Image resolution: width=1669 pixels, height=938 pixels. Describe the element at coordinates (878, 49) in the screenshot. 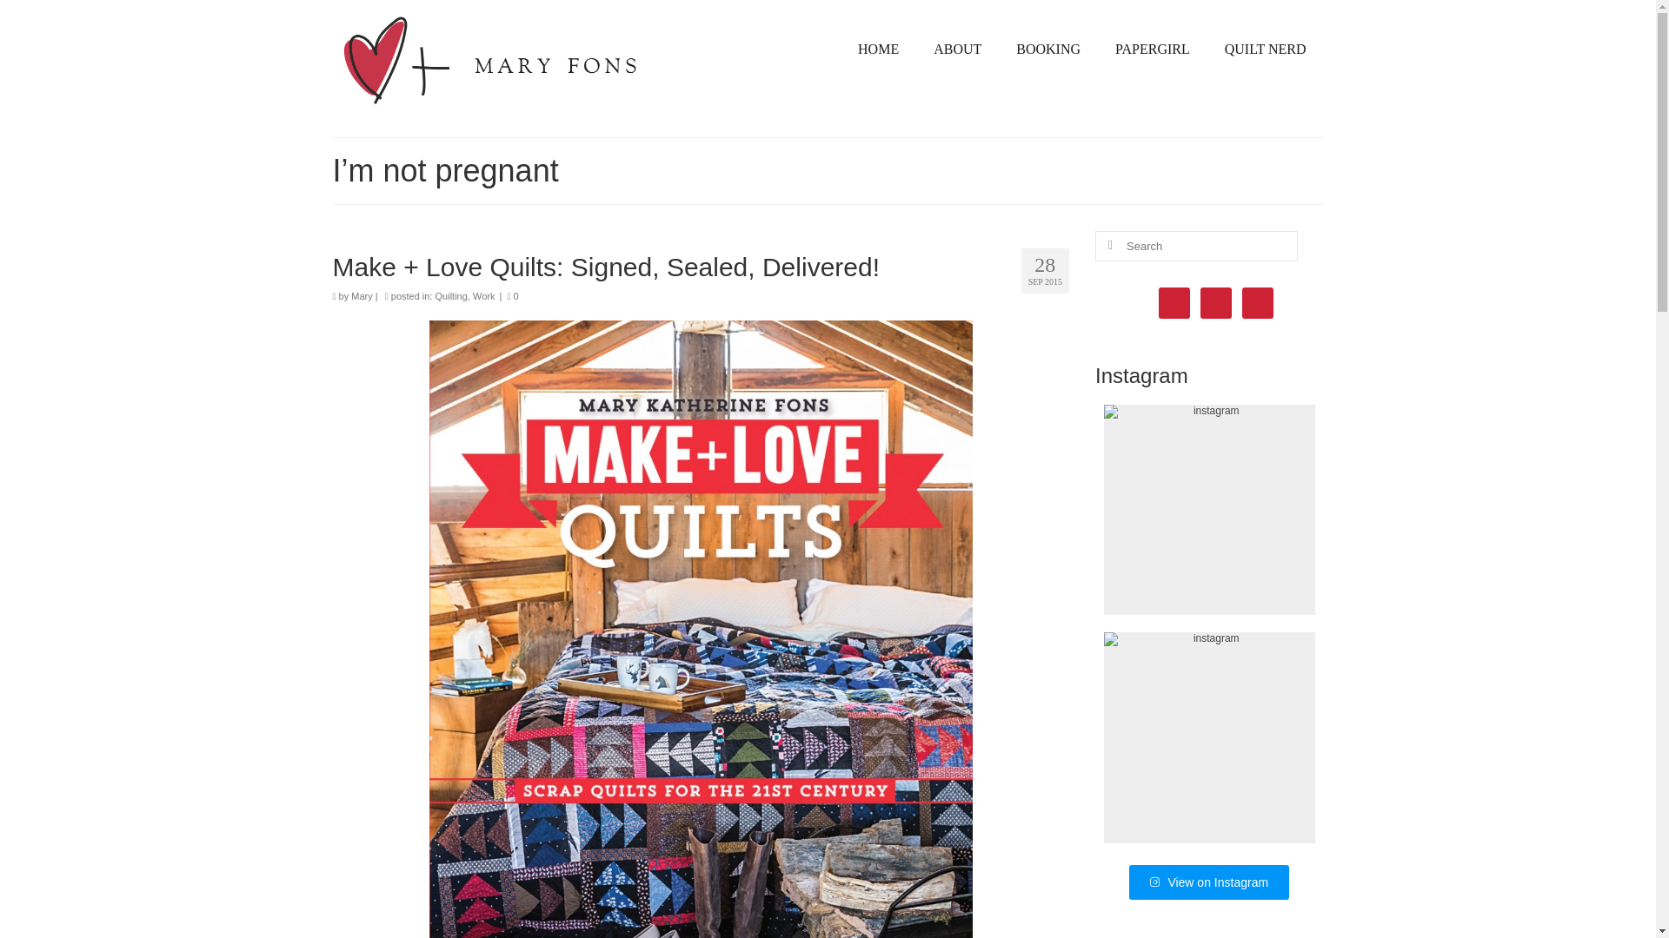

I see `HOME` at that location.